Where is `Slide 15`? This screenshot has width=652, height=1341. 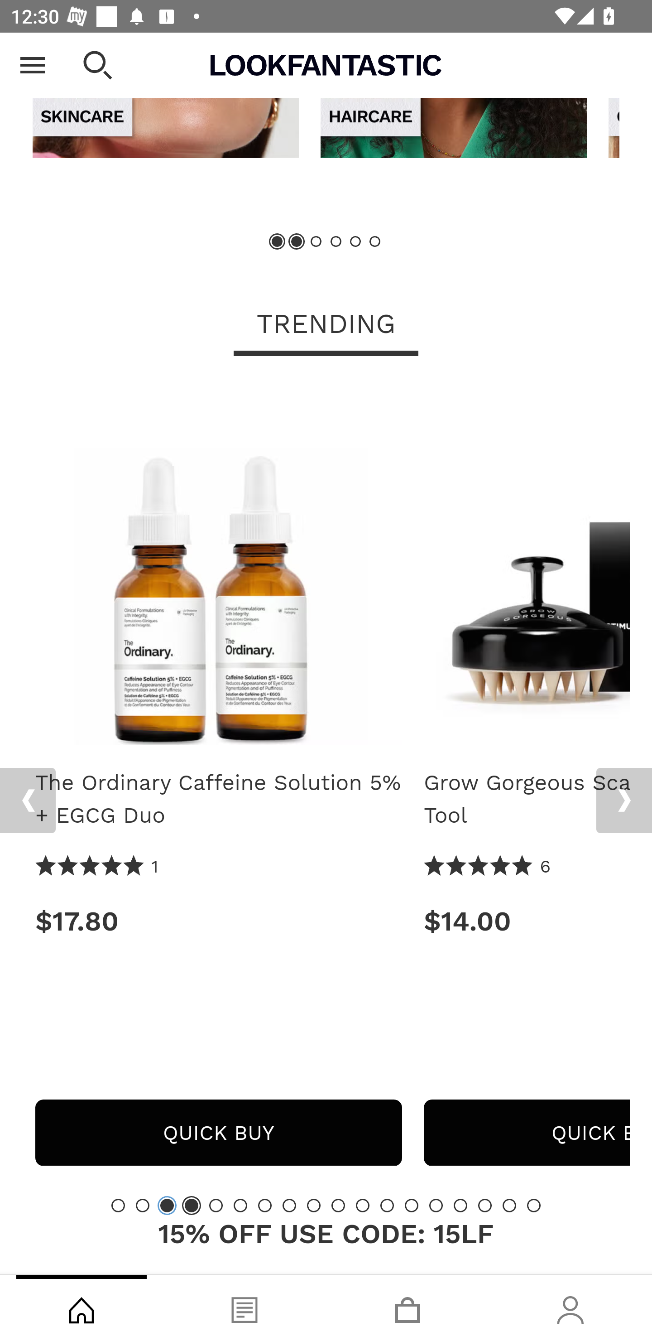
Slide 15 is located at coordinates (460, 1206).